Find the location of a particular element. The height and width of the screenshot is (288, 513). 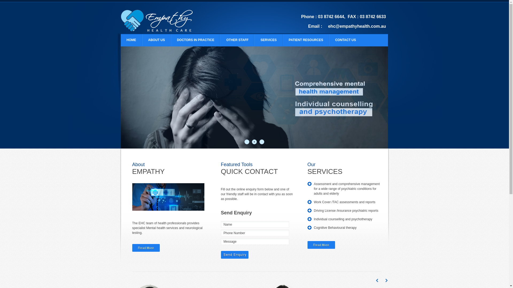

SERVICES is located at coordinates (269, 40).